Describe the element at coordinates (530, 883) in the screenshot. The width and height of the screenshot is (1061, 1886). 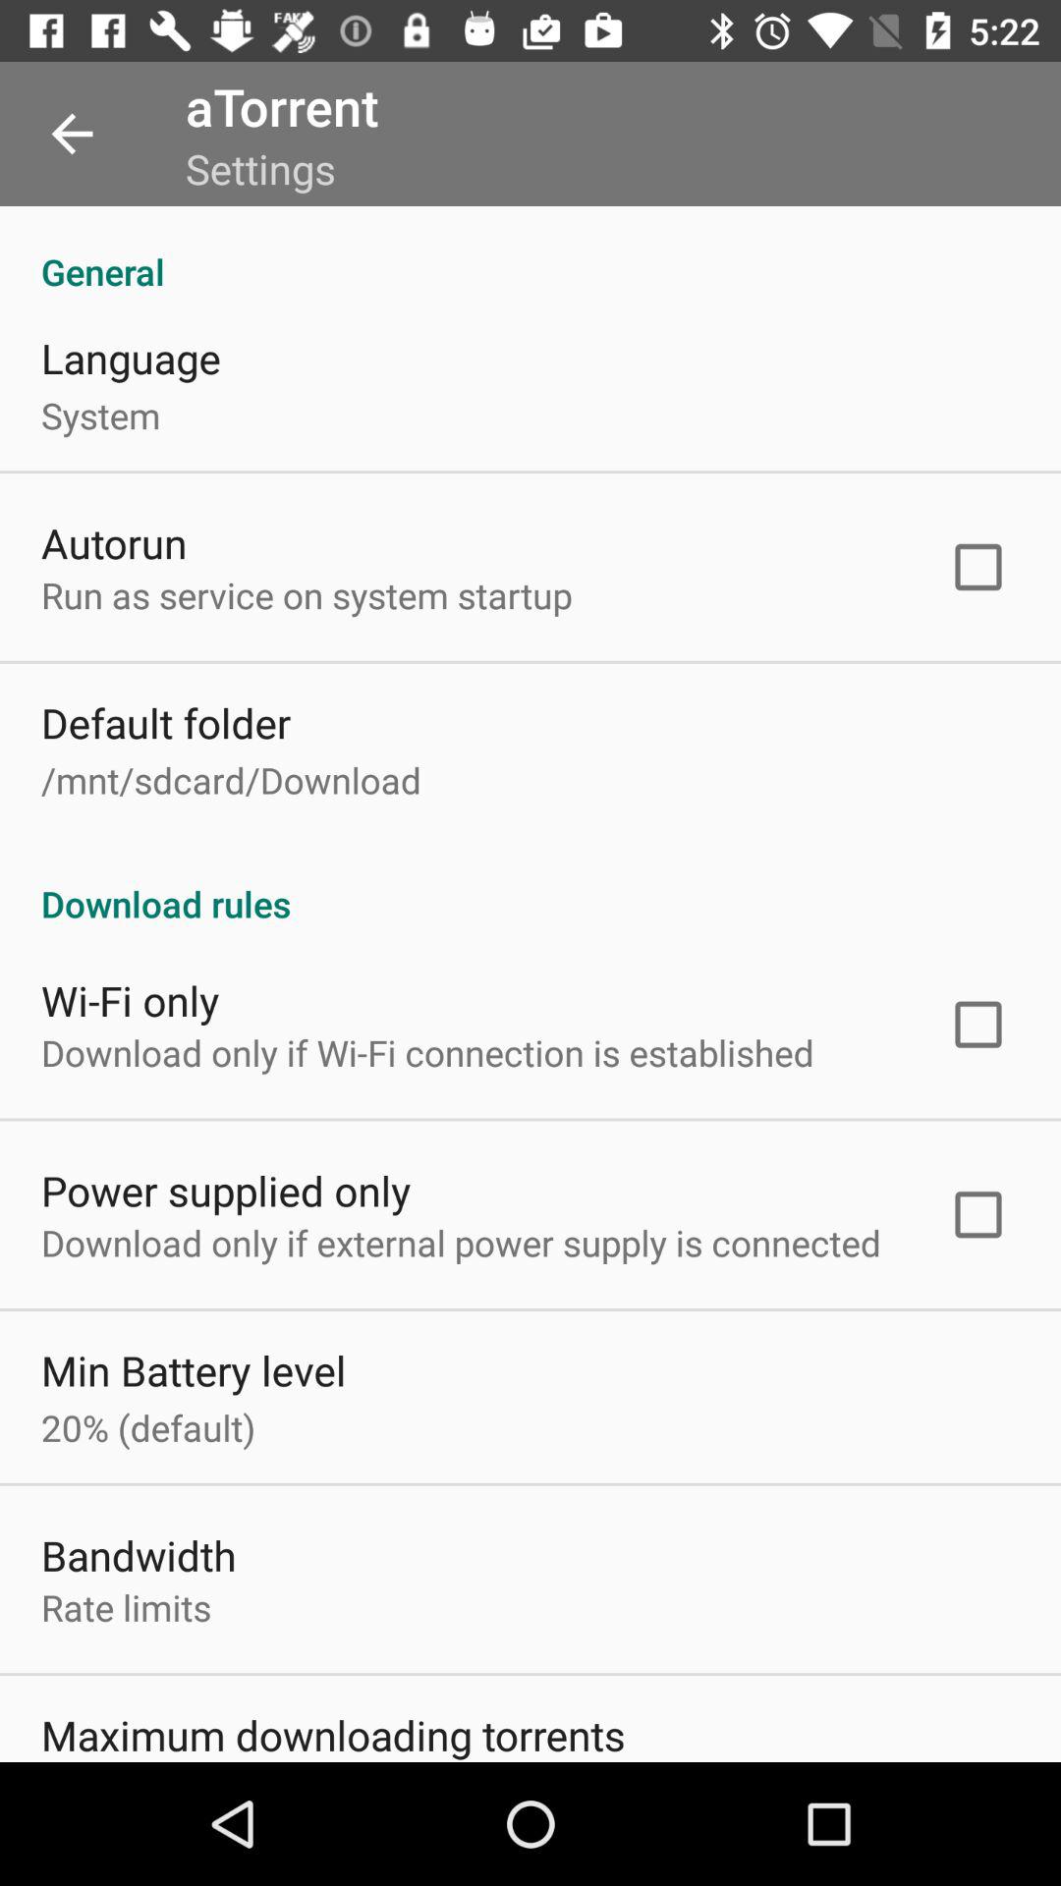
I see `turn off the icon below /mnt/sdcard/download icon` at that location.